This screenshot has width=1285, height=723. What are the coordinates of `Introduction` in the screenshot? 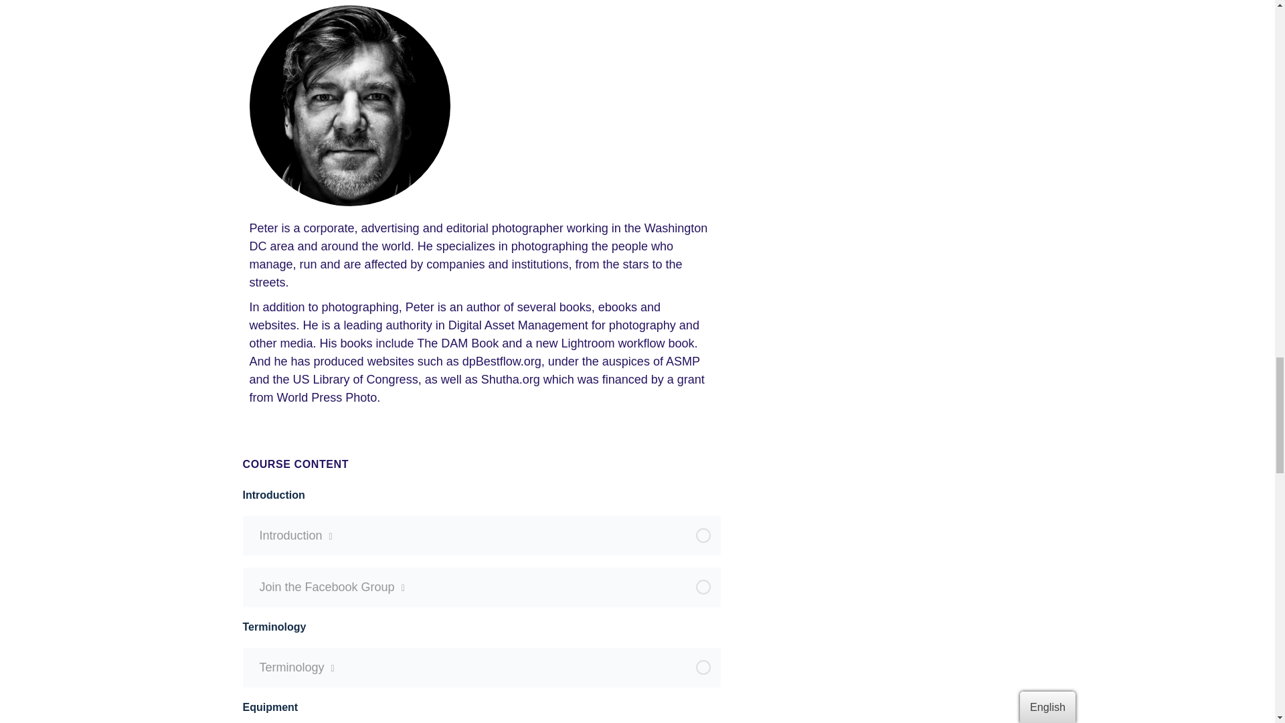 It's located at (482, 536).